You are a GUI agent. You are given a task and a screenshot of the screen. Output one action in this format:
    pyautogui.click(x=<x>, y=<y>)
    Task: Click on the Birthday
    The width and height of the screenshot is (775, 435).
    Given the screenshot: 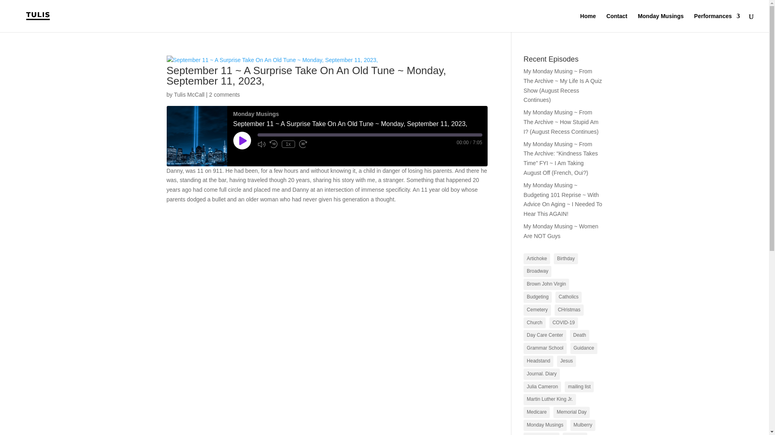 What is the action you would take?
    pyautogui.click(x=566, y=259)
    